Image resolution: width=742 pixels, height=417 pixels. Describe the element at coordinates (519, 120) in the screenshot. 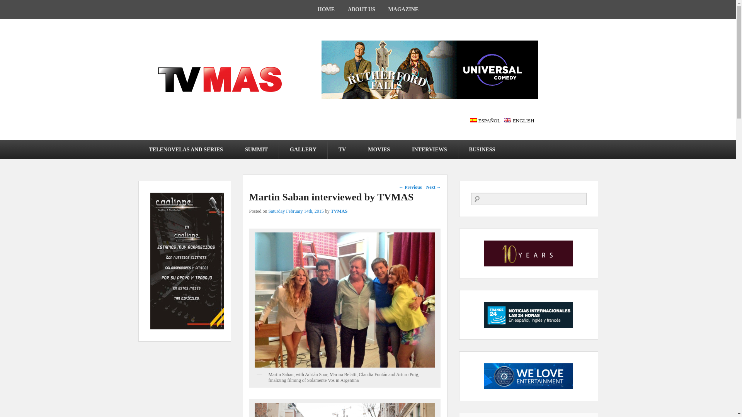

I see `ENGLISH` at that location.